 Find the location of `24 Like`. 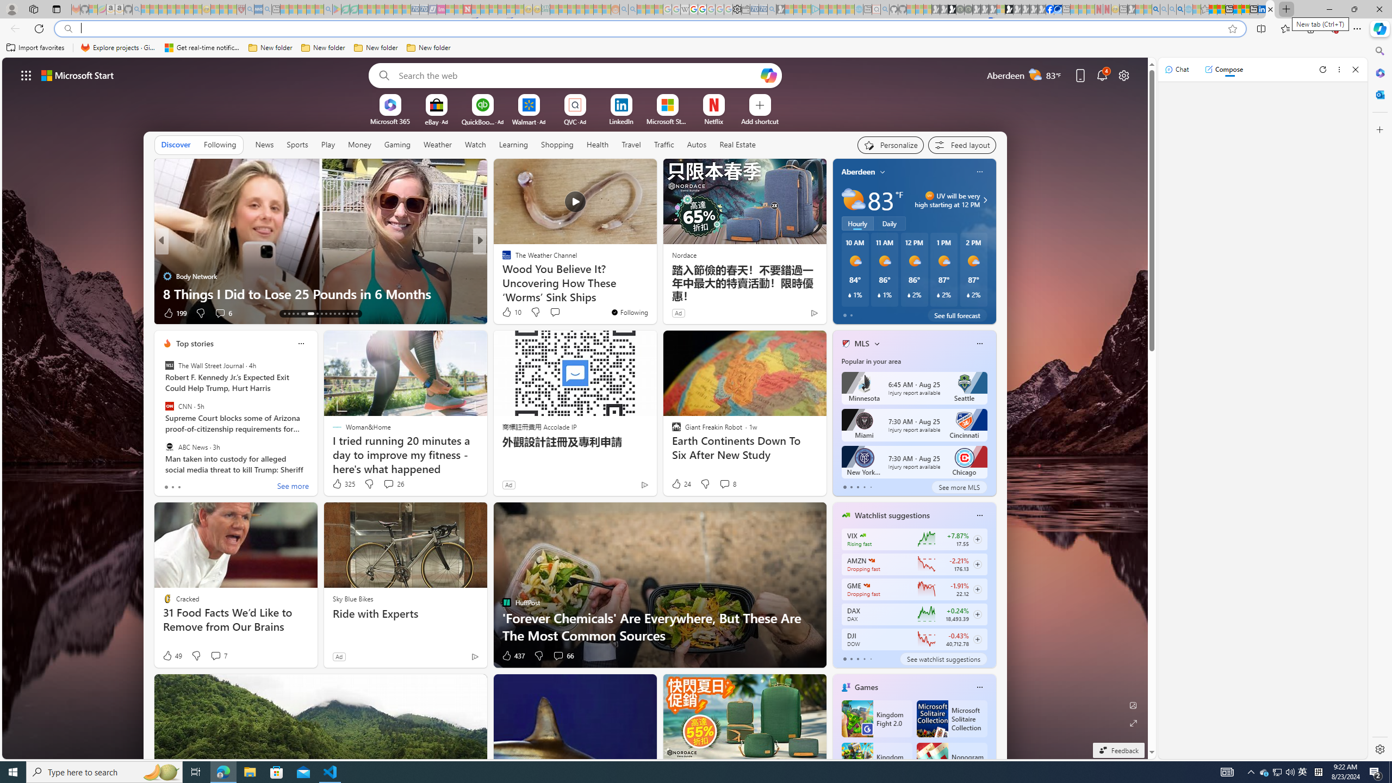

24 Like is located at coordinates (681, 484).